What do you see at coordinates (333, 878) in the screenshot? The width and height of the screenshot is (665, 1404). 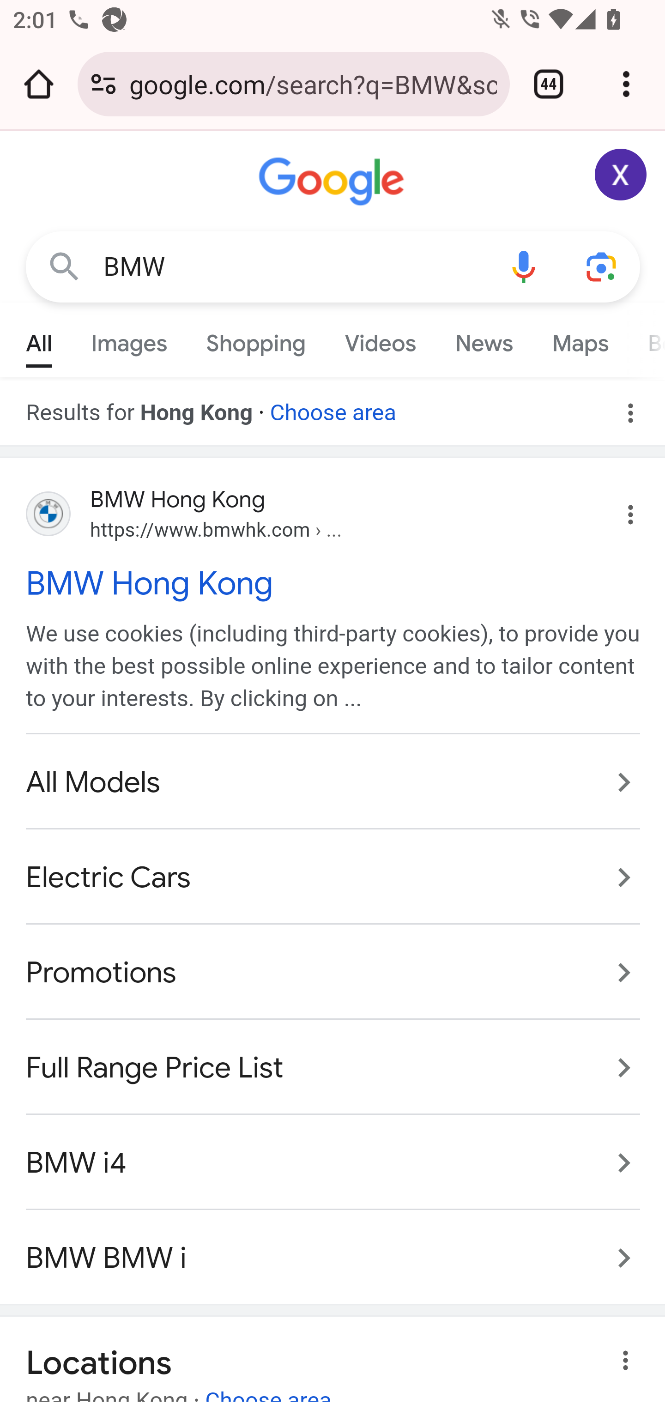 I see `Electric Cars` at bounding box center [333, 878].